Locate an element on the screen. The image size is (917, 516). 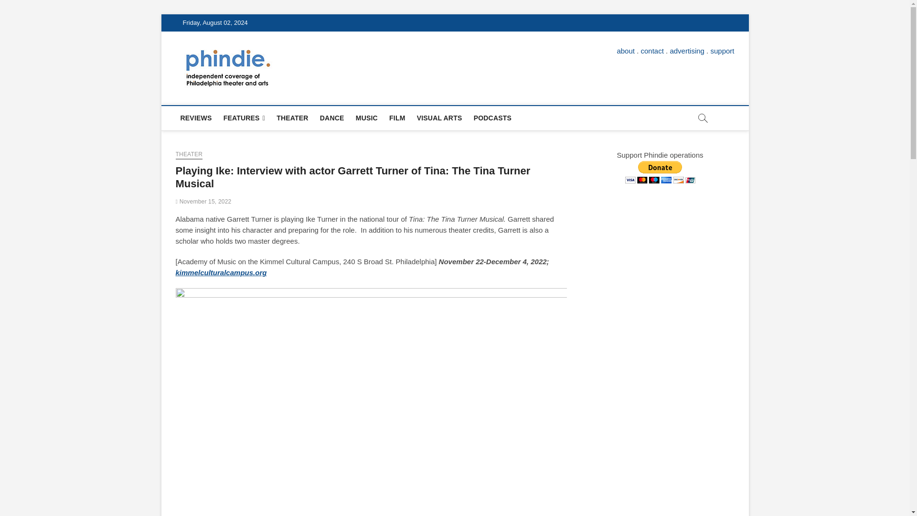
THEATER is located at coordinates (292, 118).